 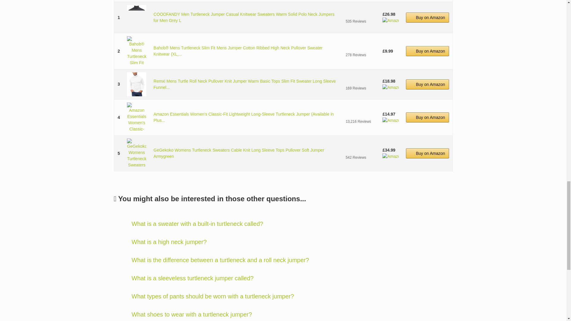 I want to click on Reviews on Amazon, so click(x=360, y=48).